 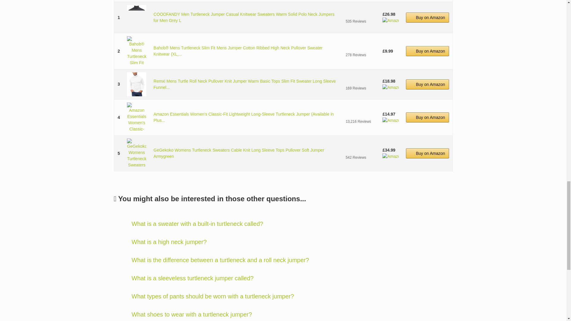 I want to click on Reviews on Amazon, so click(x=360, y=48).